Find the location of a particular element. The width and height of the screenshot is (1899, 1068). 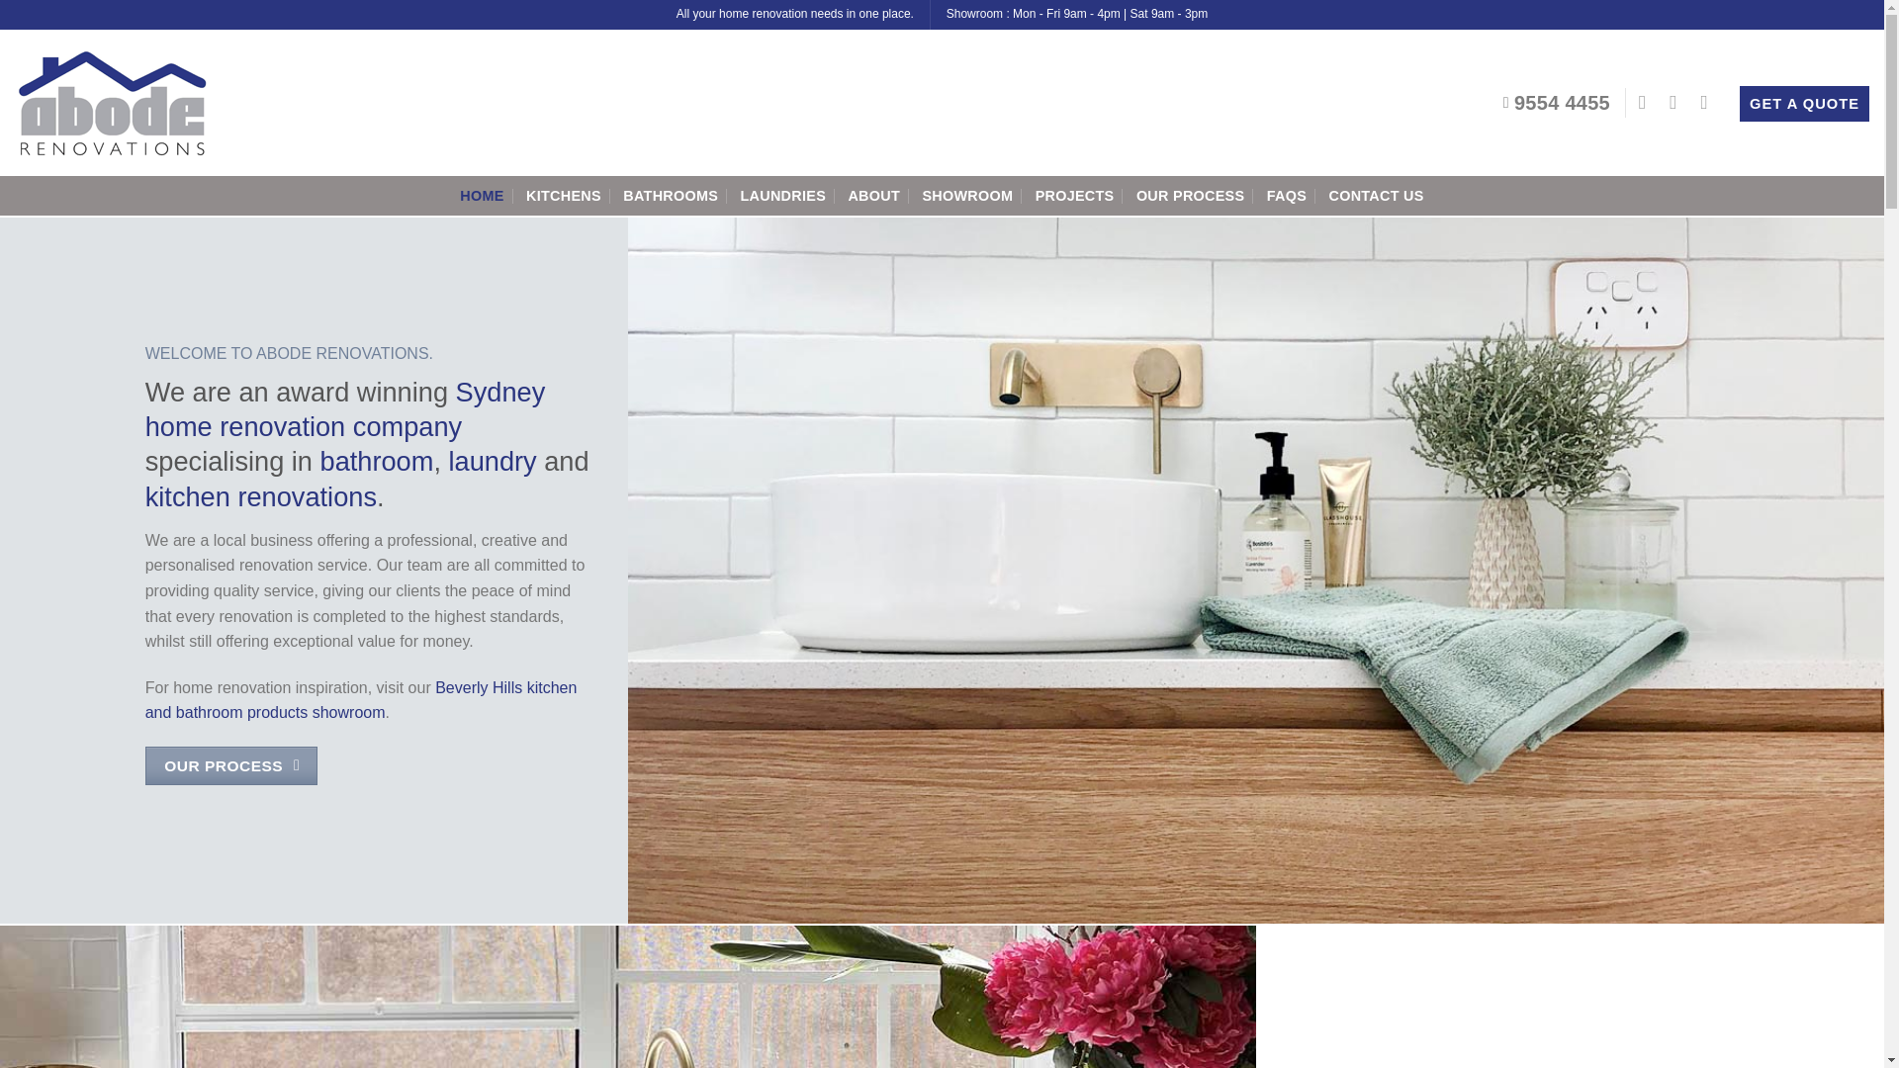

PROJECTS is located at coordinates (1074, 196).